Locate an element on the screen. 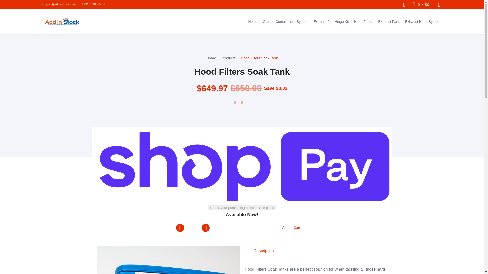  Hood Filters is located at coordinates (363, 21).